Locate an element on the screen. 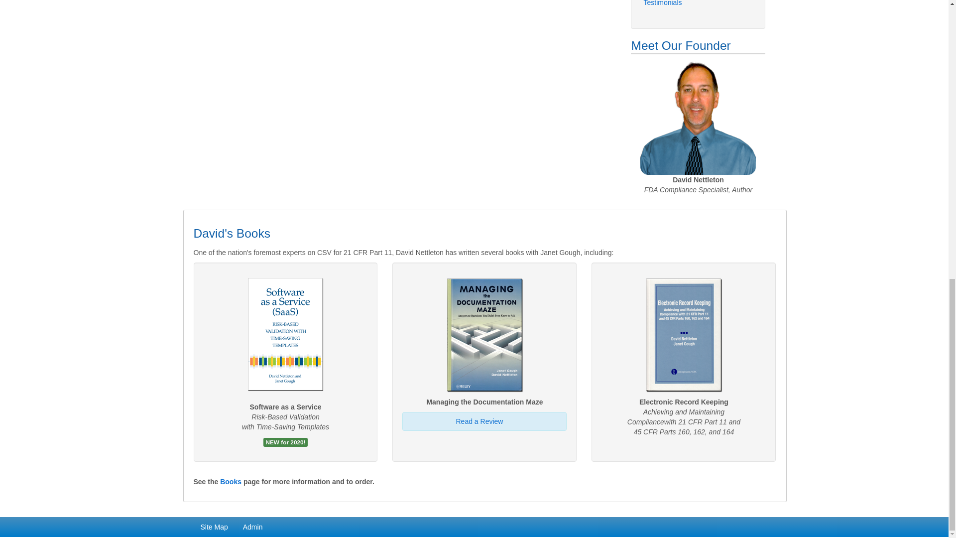 The width and height of the screenshot is (956, 538). David Nettleton is located at coordinates (698, 118).